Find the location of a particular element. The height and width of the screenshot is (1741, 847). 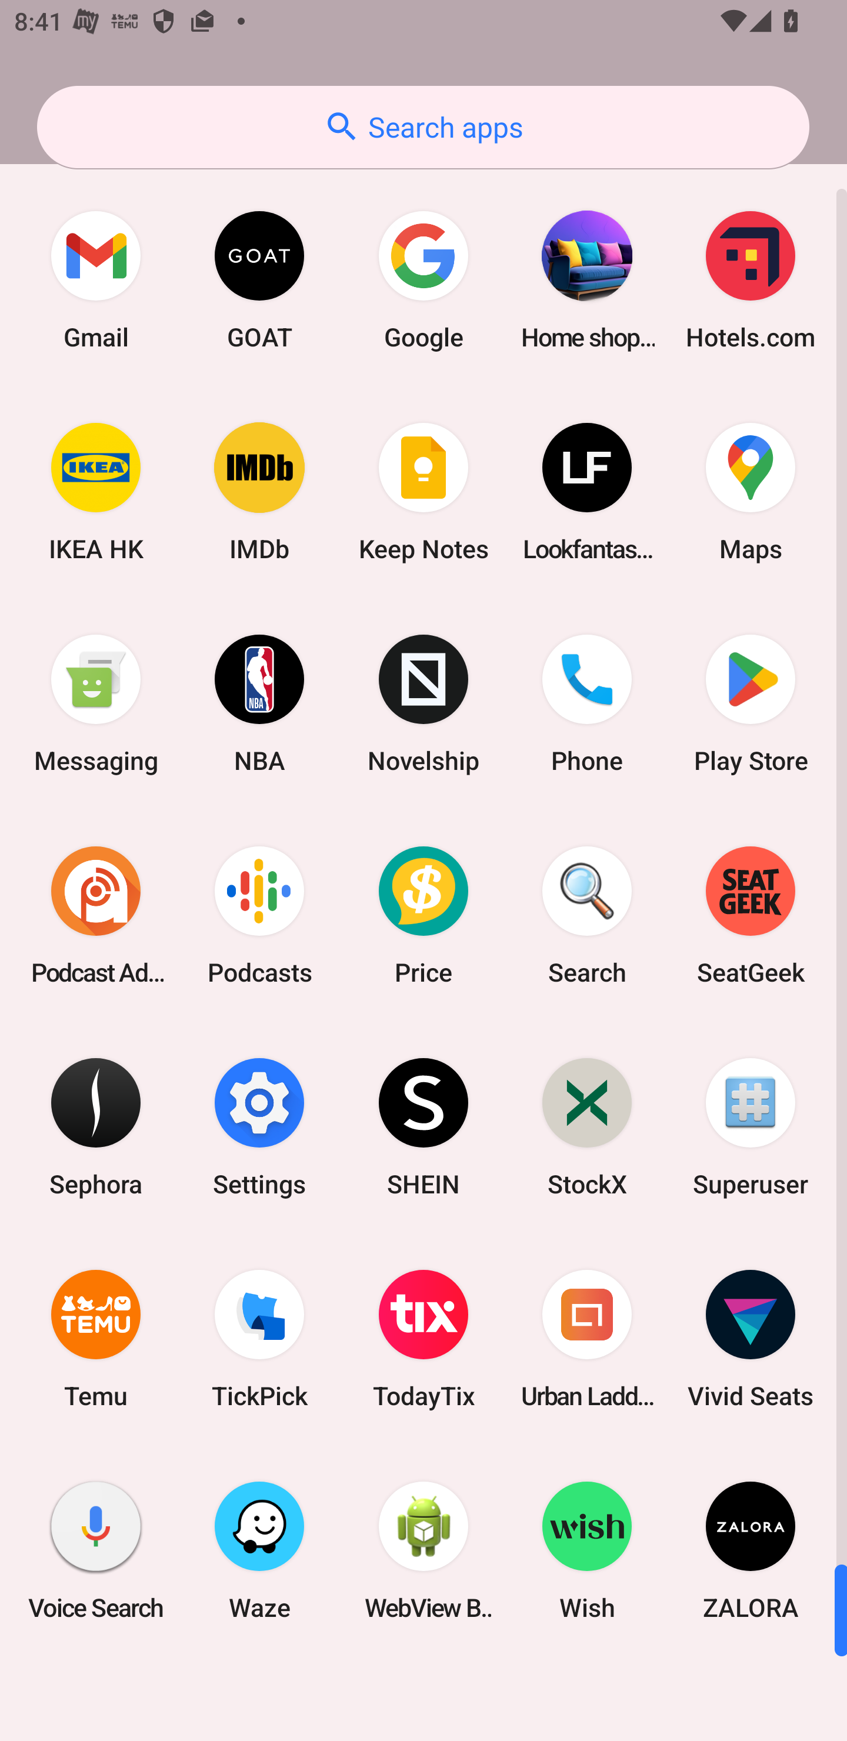

Wish is located at coordinates (587, 1550).